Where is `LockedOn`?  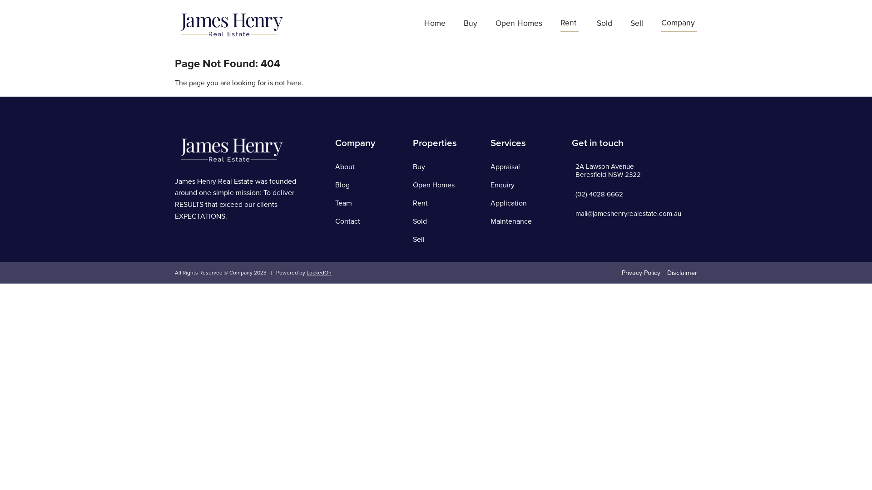
LockedOn is located at coordinates (319, 273).